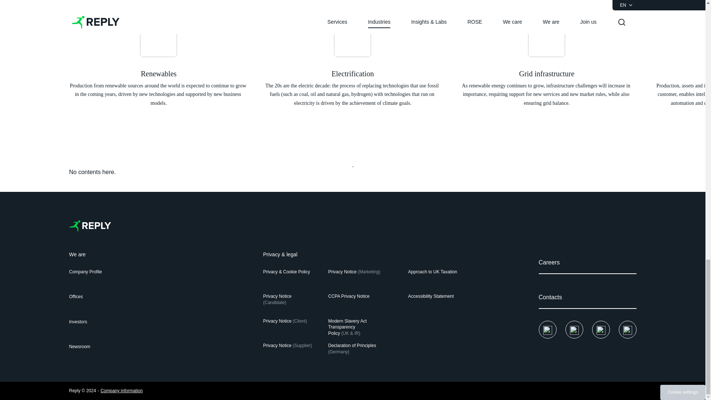 The height and width of the screenshot is (400, 711). What do you see at coordinates (574, 330) in the screenshot?
I see `Twitter` at bounding box center [574, 330].